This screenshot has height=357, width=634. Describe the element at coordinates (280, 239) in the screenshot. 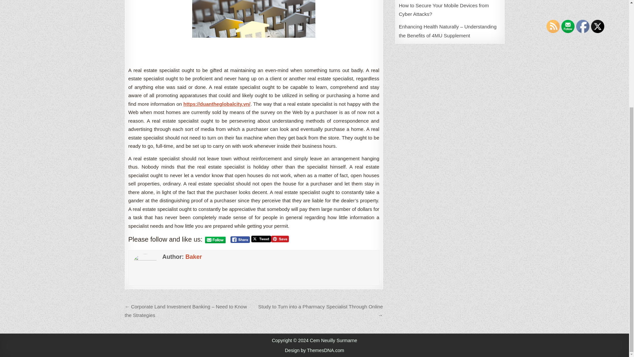

I see `Pin Share` at that location.